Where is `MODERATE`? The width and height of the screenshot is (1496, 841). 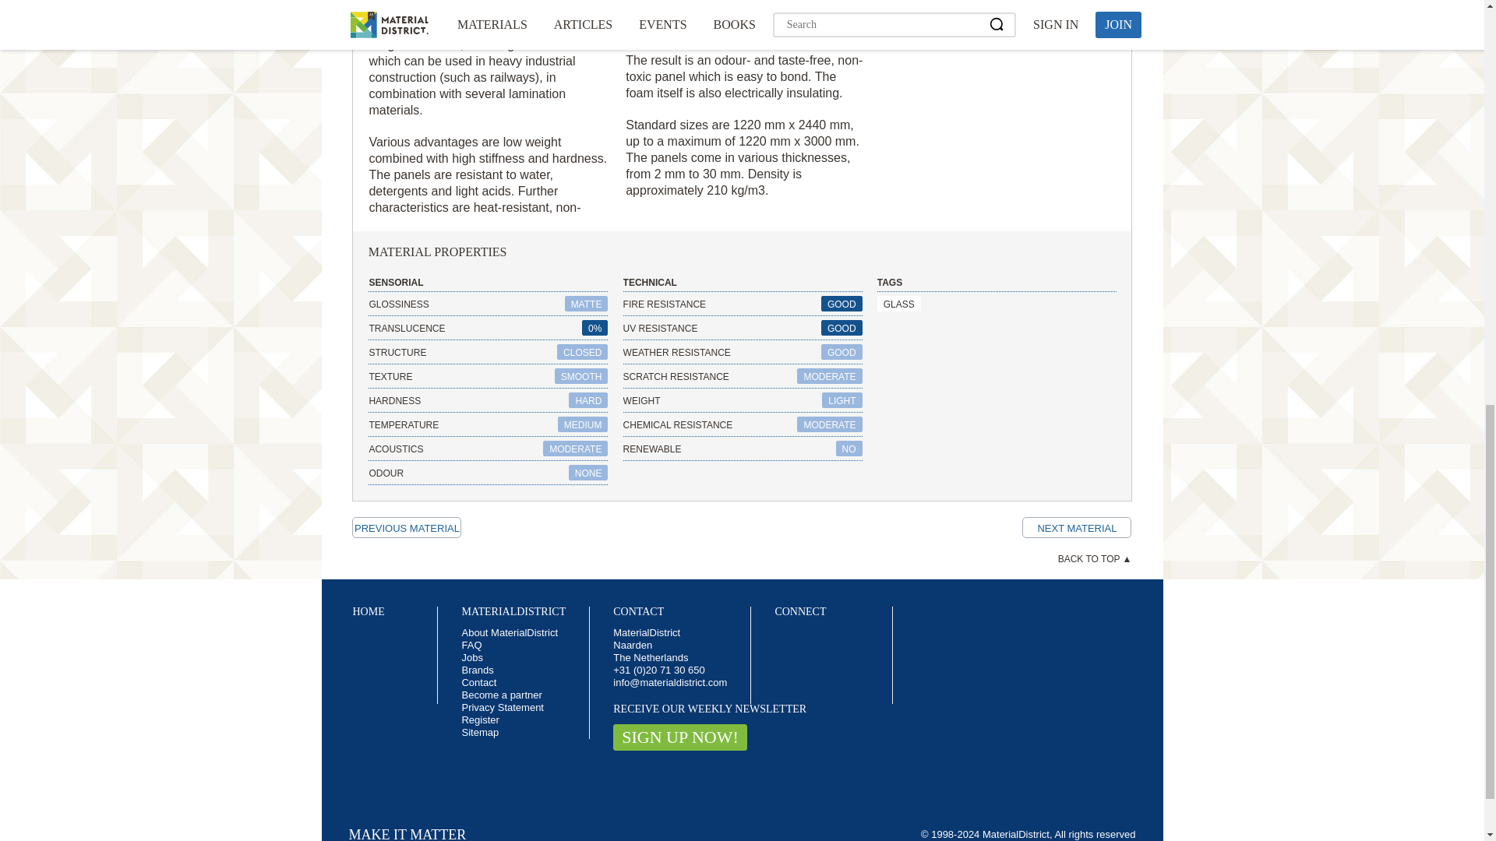 MODERATE is located at coordinates (575, 449).